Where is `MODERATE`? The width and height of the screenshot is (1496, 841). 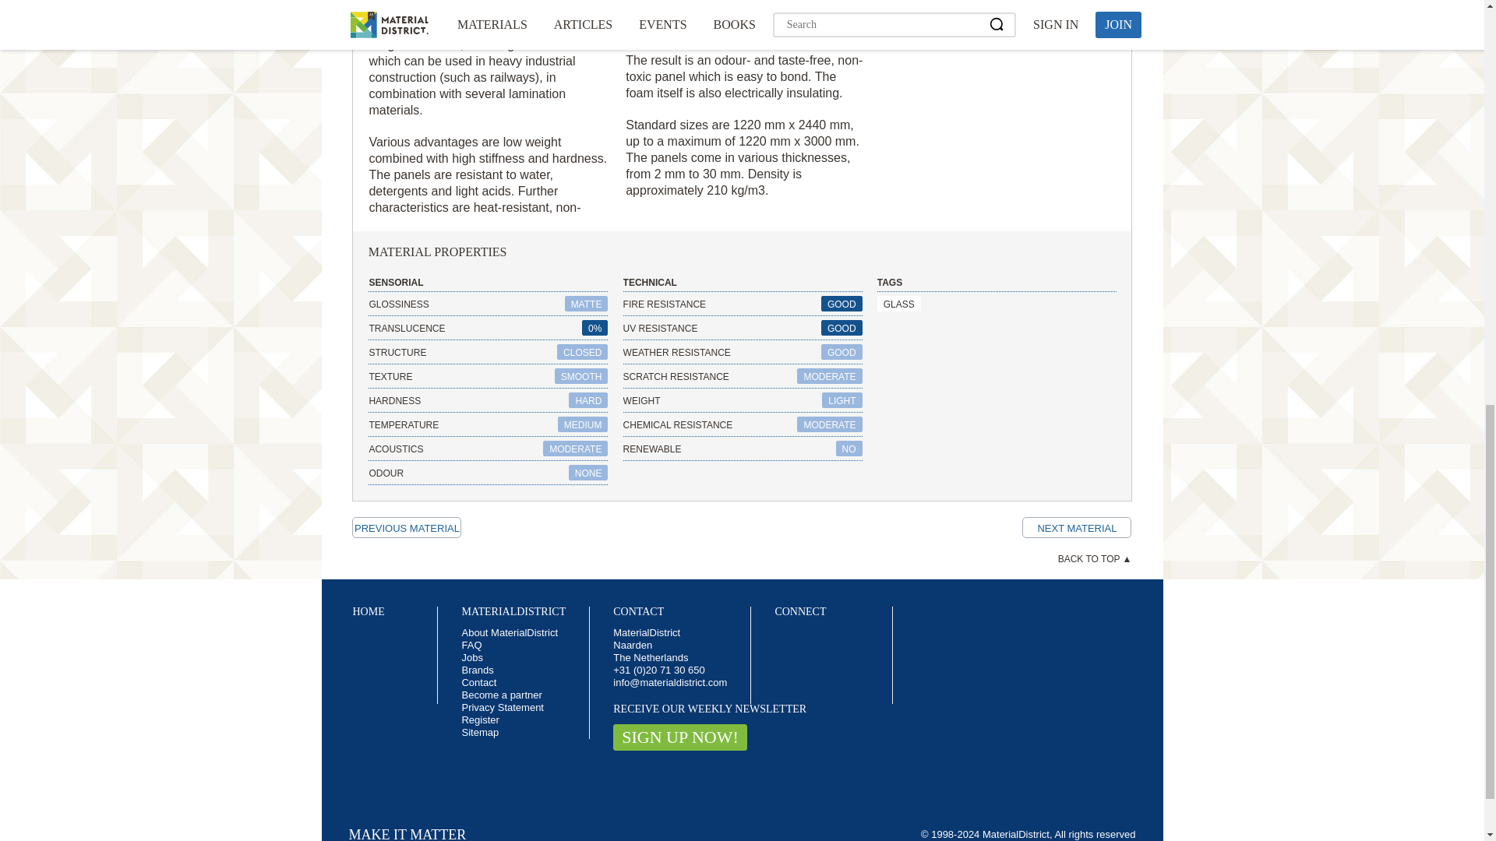 MODERATE is located at coordinates (575, 449).